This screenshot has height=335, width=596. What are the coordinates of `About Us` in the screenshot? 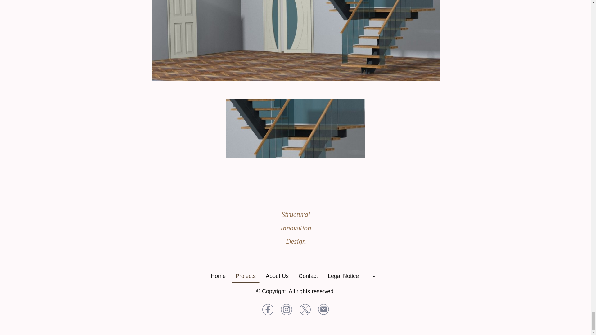 It's located at (277, 276).